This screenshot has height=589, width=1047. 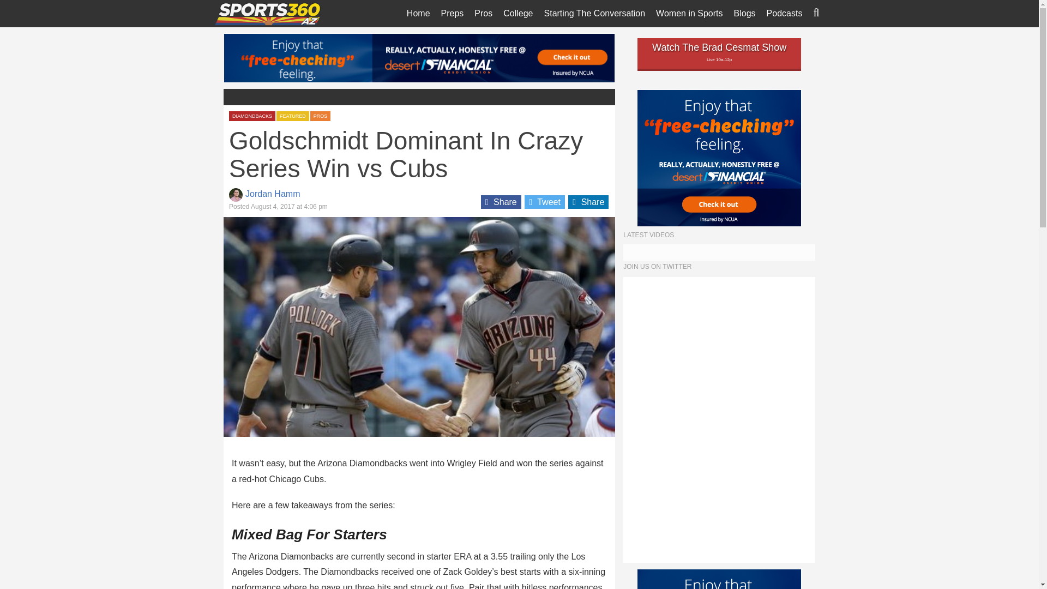 What do you see at coordinates (546, 115) in the screenshot?
I see `Arizona Christian University` at bounding box center [546, 115].